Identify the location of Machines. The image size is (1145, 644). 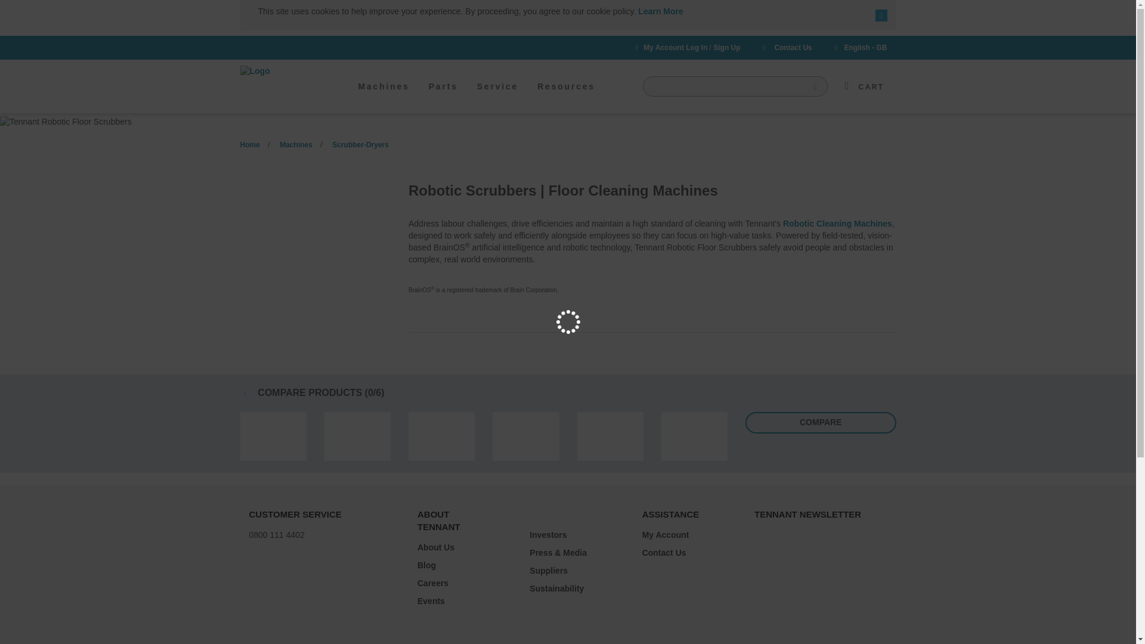
(383, 95).